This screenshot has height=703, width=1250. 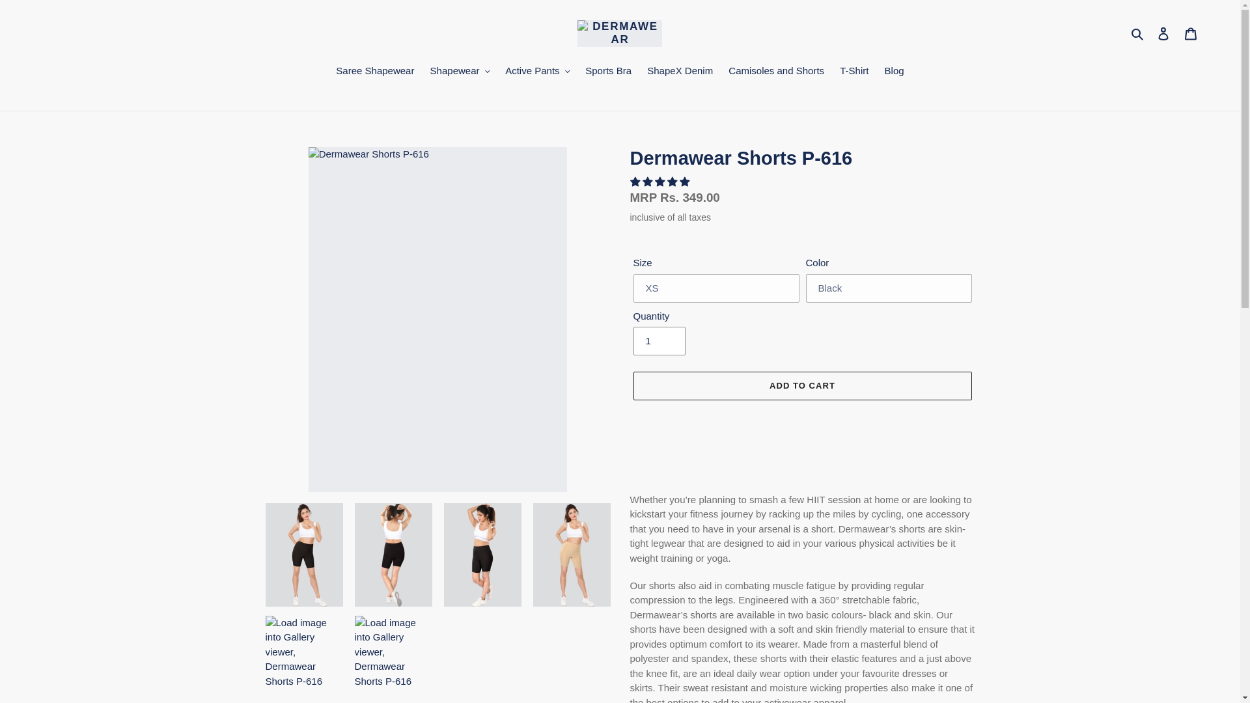 I want to click on Cart, so click(x=1191, y=34).